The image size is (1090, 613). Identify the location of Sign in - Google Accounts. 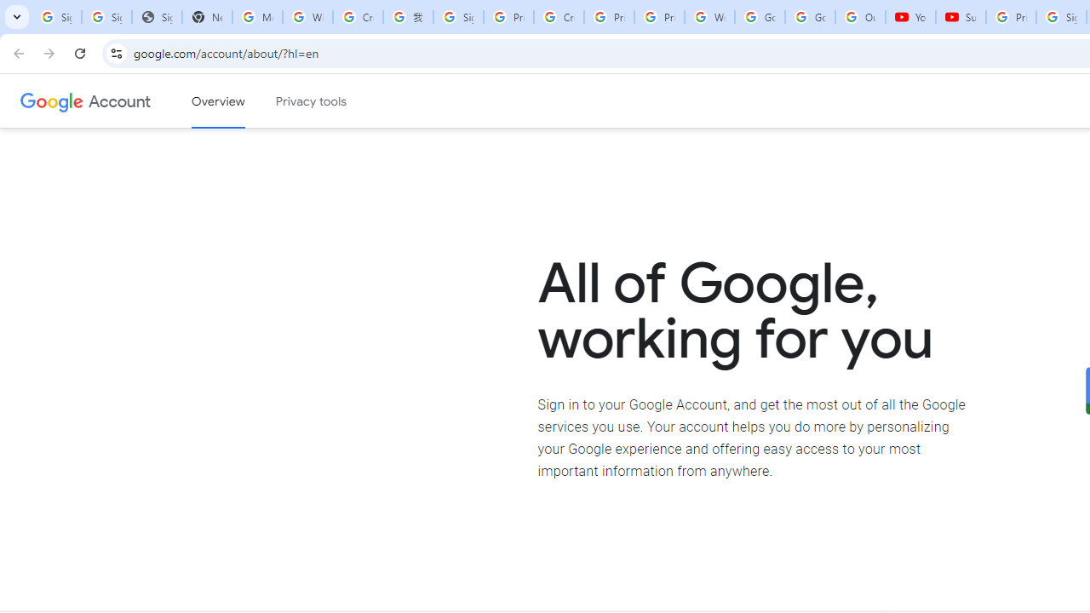
(458, 17).